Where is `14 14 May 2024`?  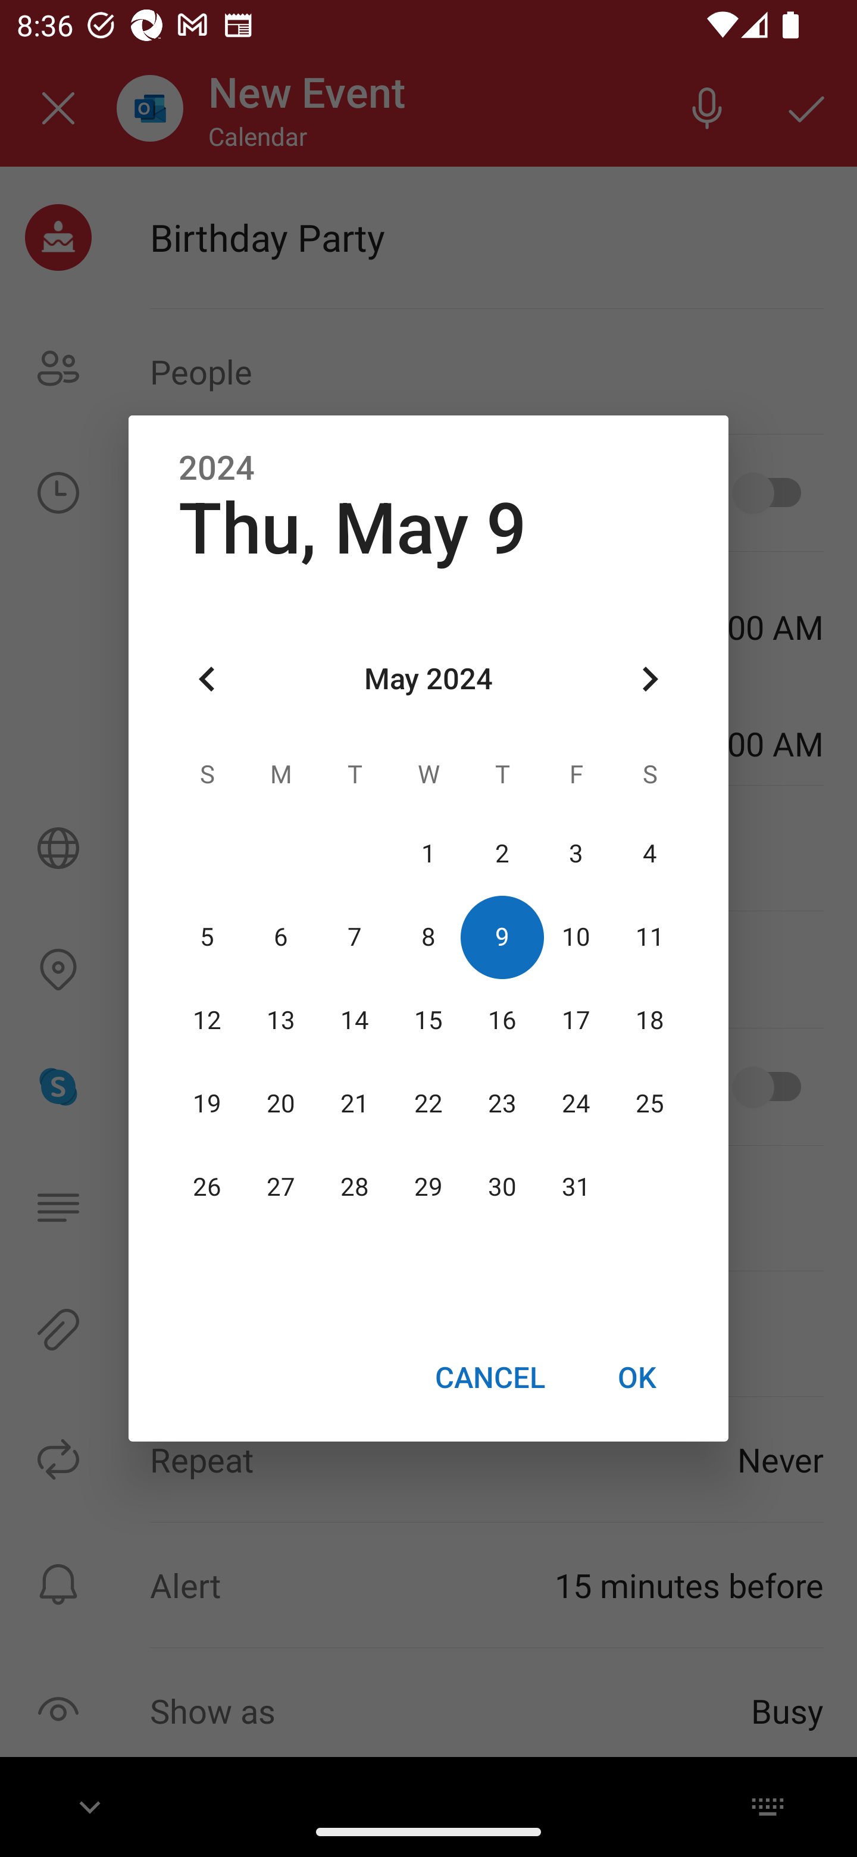
14 14 May 2024 is located at coordinates (355, 1020).